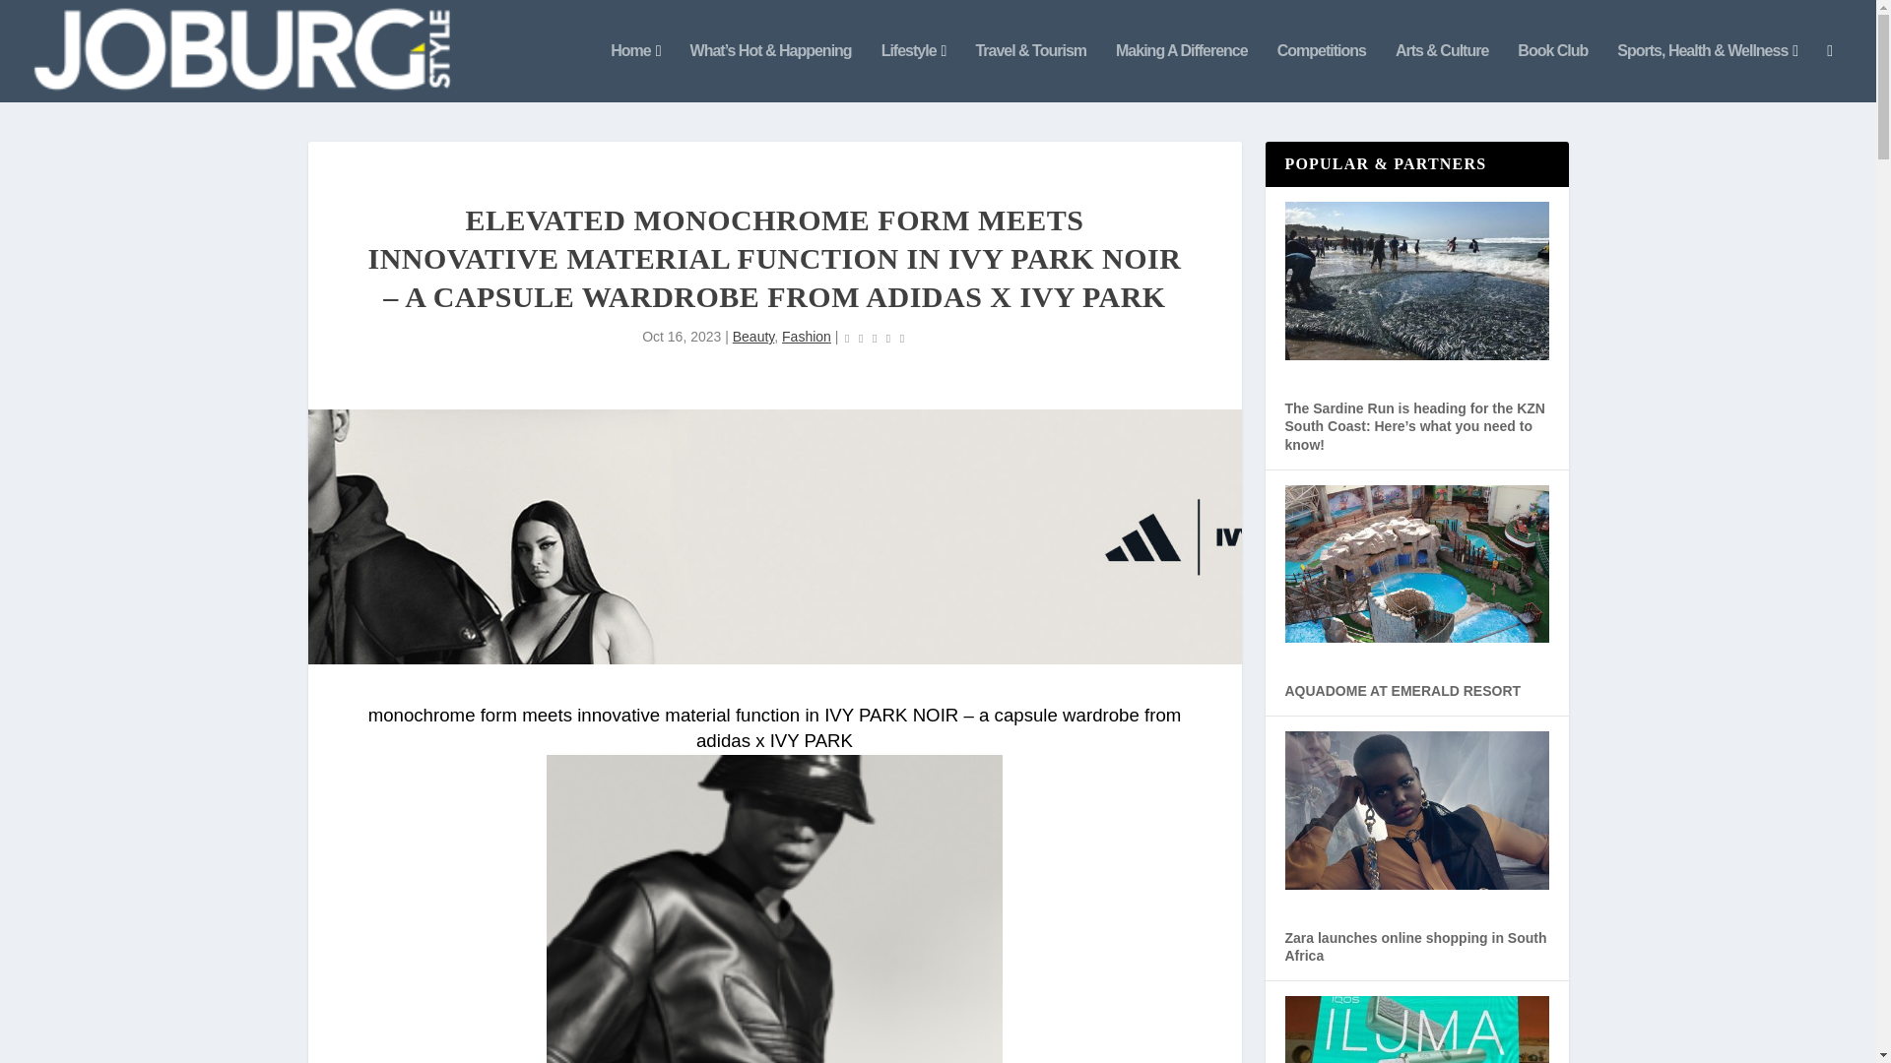  I want to click on Fashion, so click(807, 336).